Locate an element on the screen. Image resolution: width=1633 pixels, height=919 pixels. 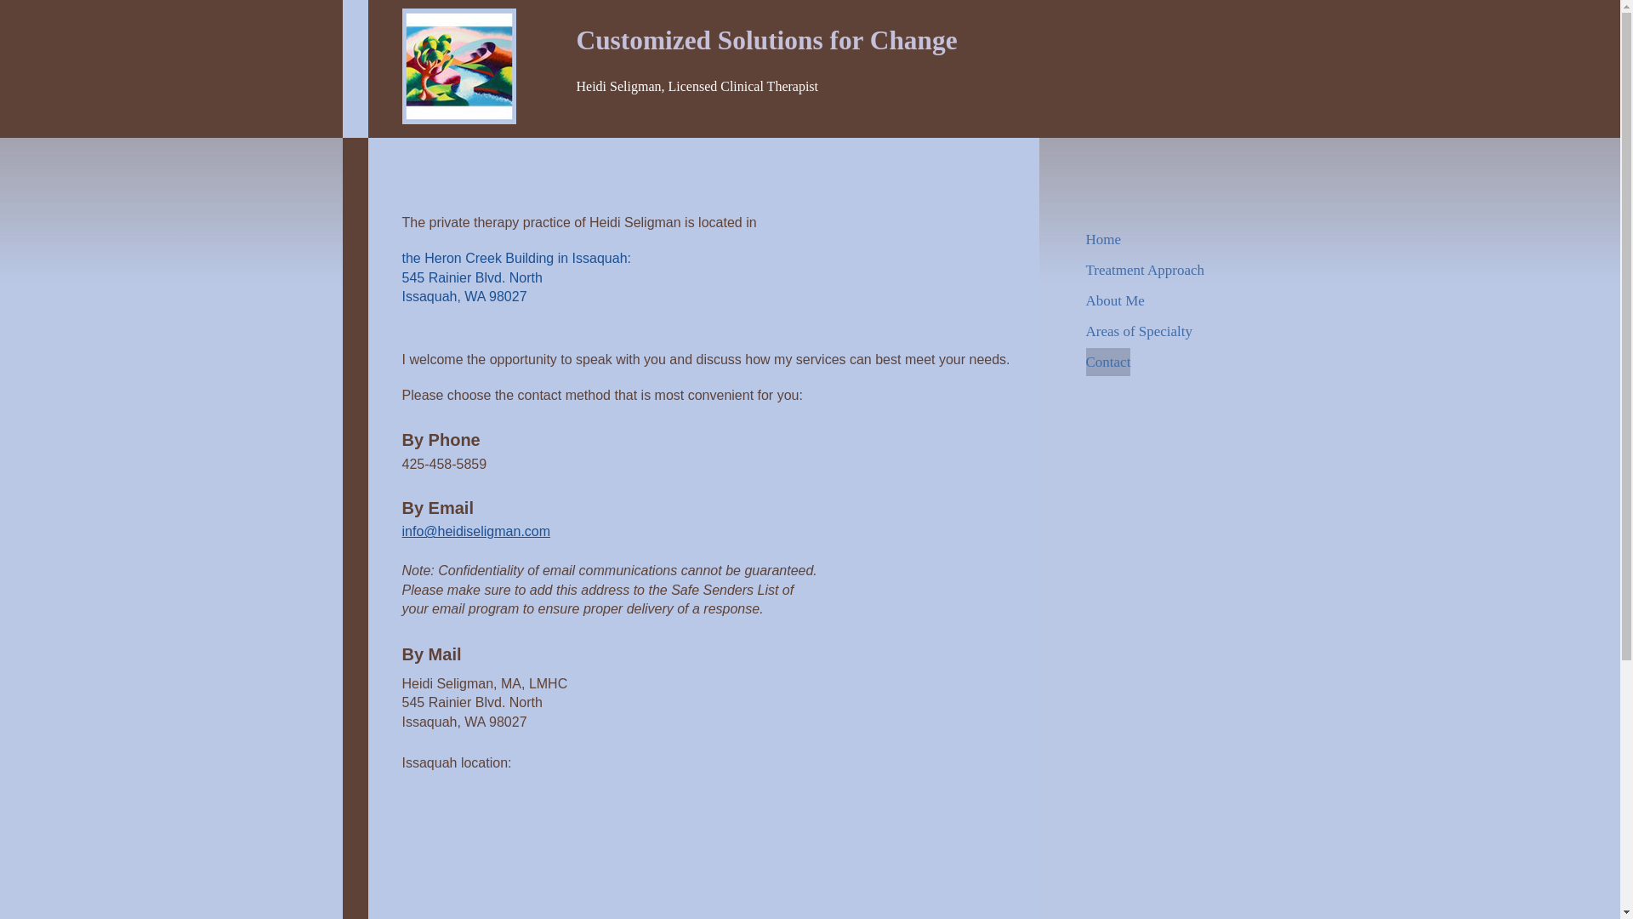
Home is located at coordinates (1102, 239).